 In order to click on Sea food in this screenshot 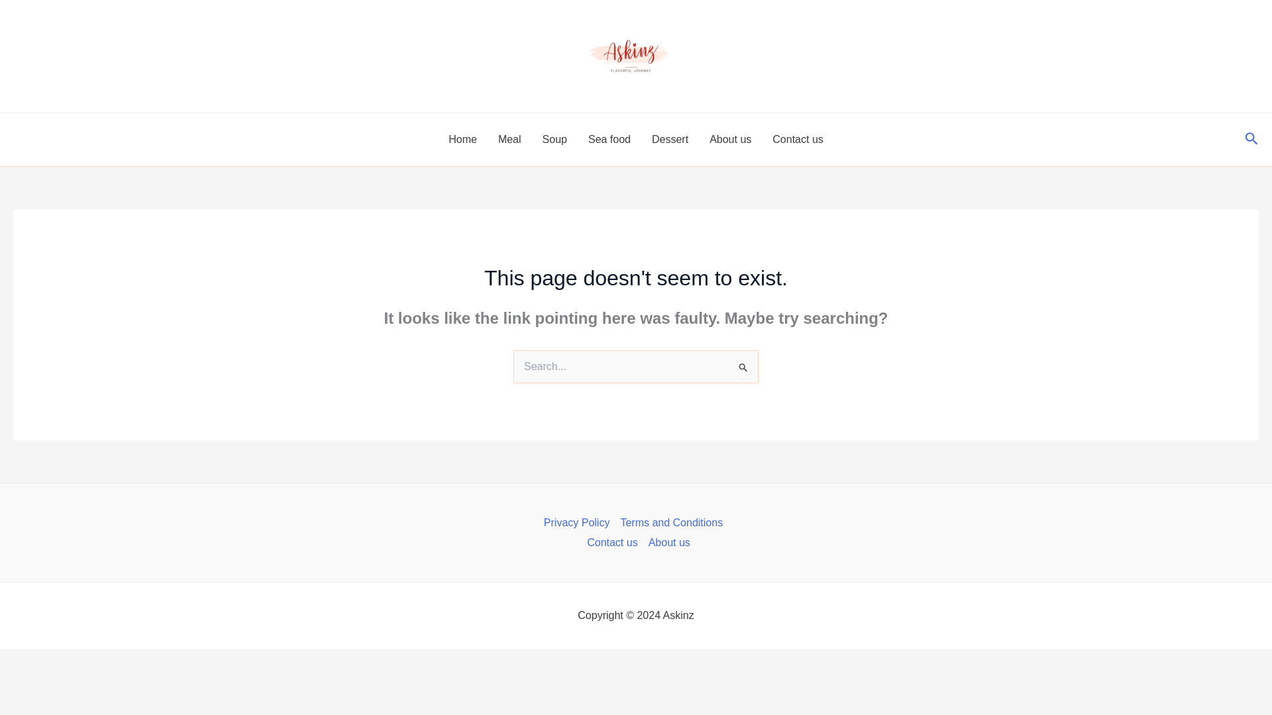, I will do `click(609, 139)`.